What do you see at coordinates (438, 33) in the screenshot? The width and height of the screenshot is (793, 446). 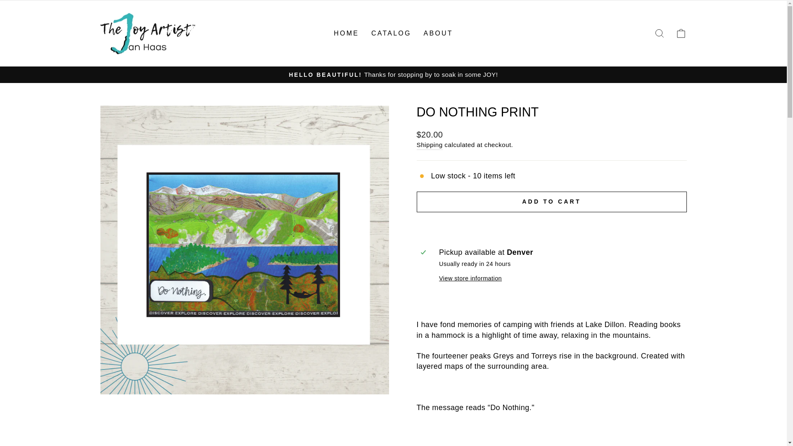 I see `ABOUT` at bounding box center [438, 33].